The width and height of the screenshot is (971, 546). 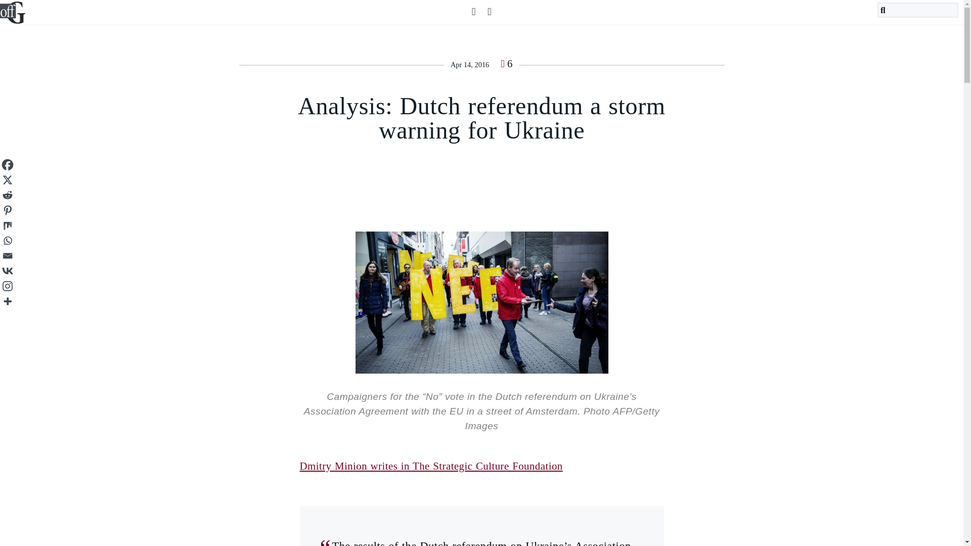 What do you see at coordinates (430, 466) in the screenshot?
I see `Dmitry Minion writes in The Strategic Culture Foundation` at bounding box center [430, 466].